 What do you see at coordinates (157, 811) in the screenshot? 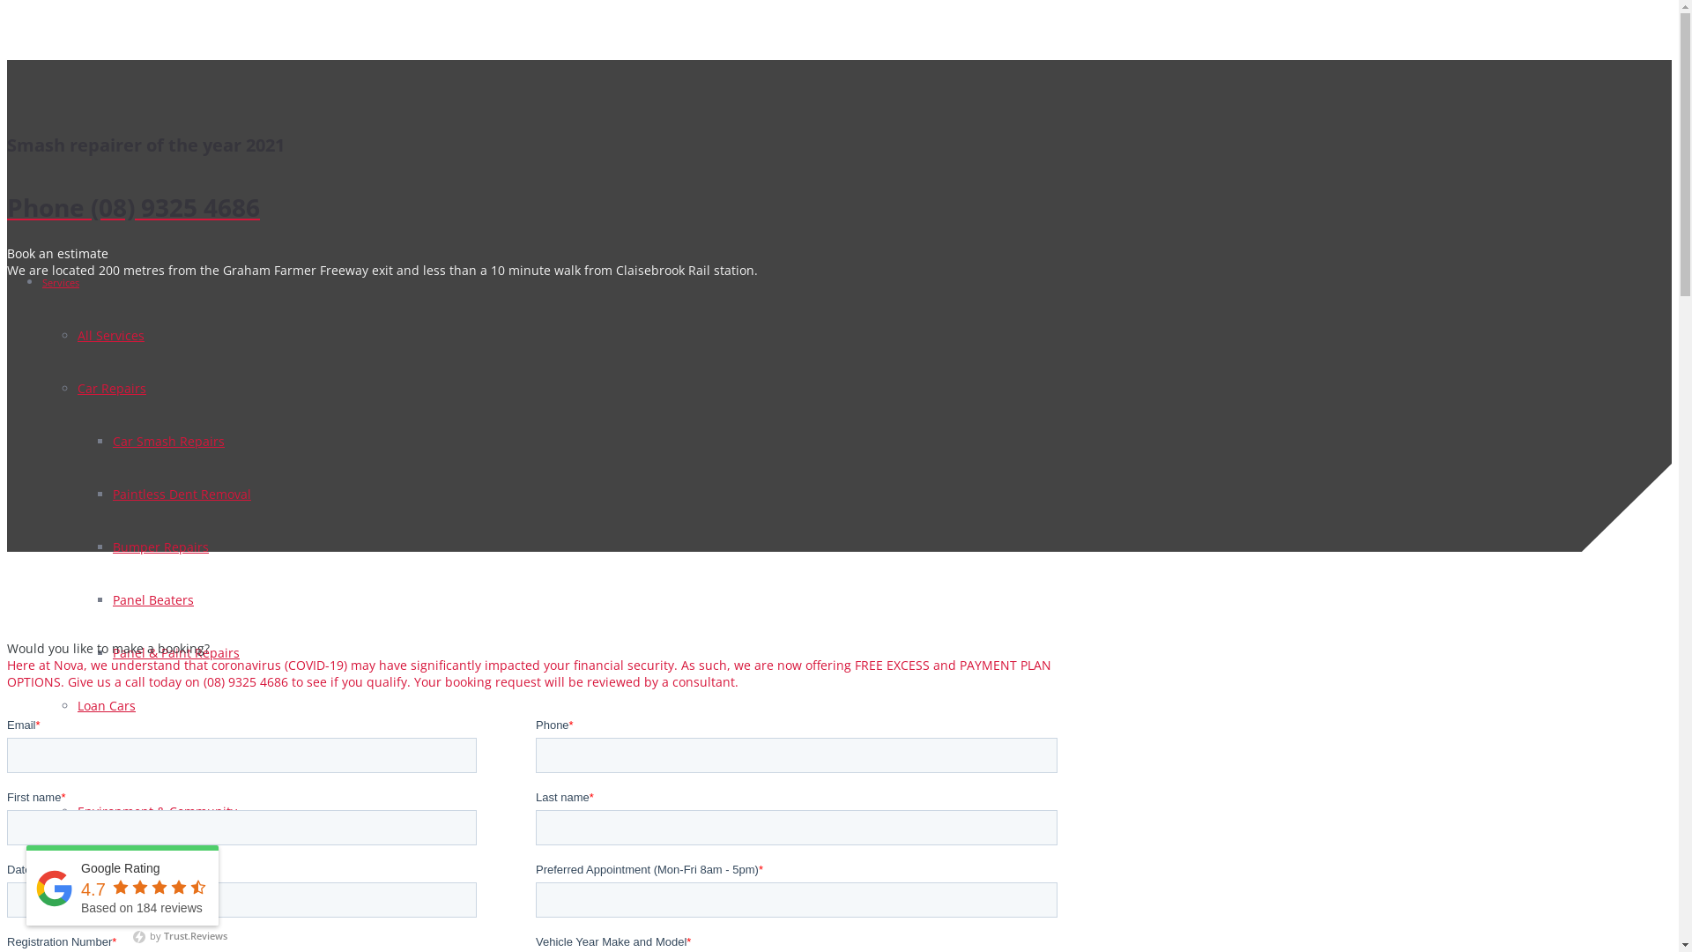
I see `Environment & Community` at bounding box center [157, 811].